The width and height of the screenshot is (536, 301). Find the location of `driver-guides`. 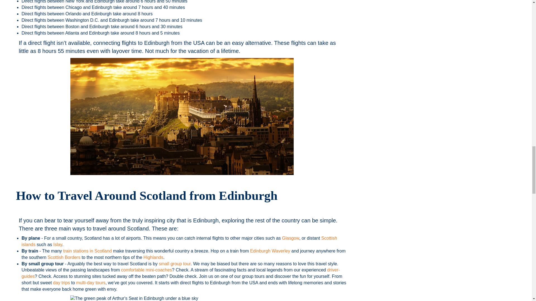

driver-guides is located at coordinates (180, 273).